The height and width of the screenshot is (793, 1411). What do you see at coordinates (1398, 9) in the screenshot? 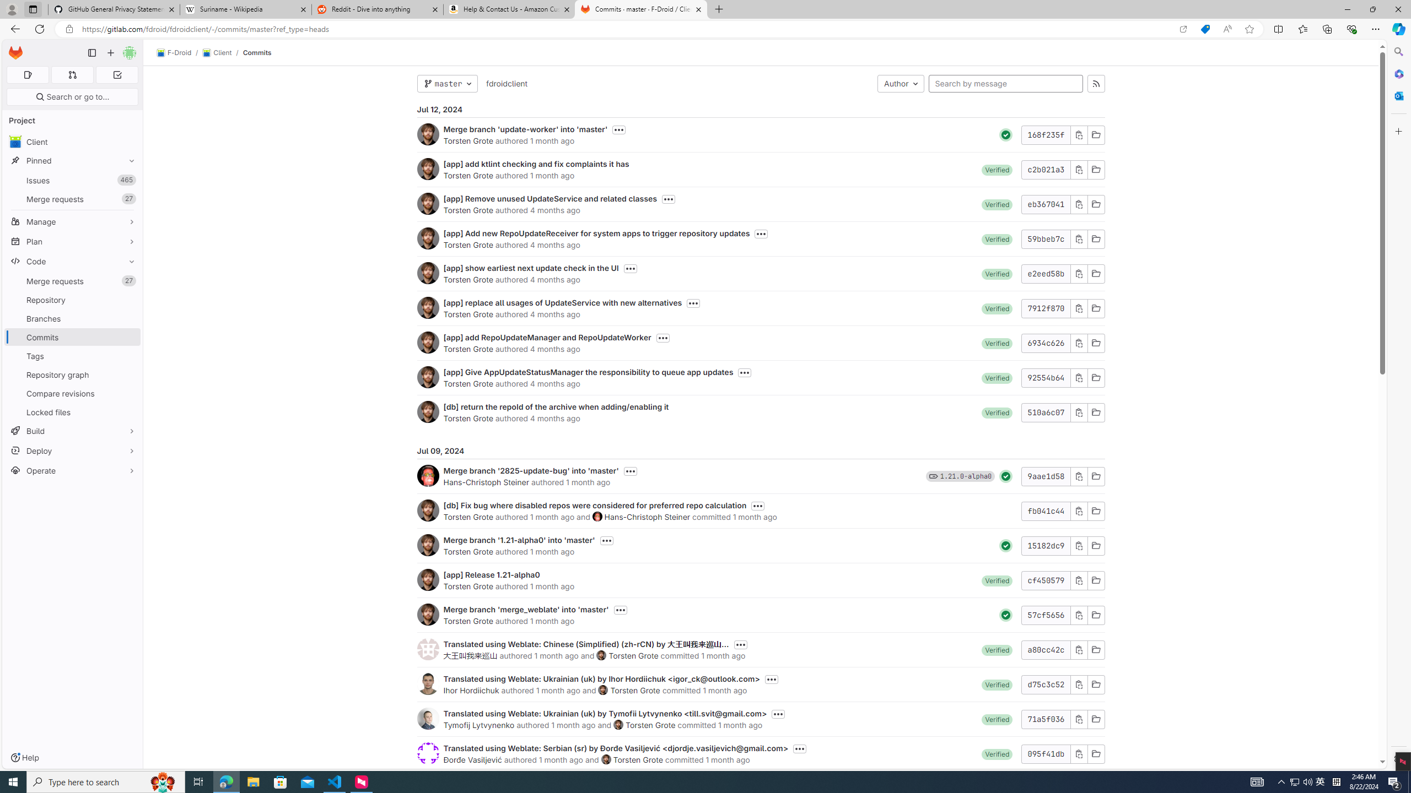
I see `Close` at bounding box center [1398, 9].